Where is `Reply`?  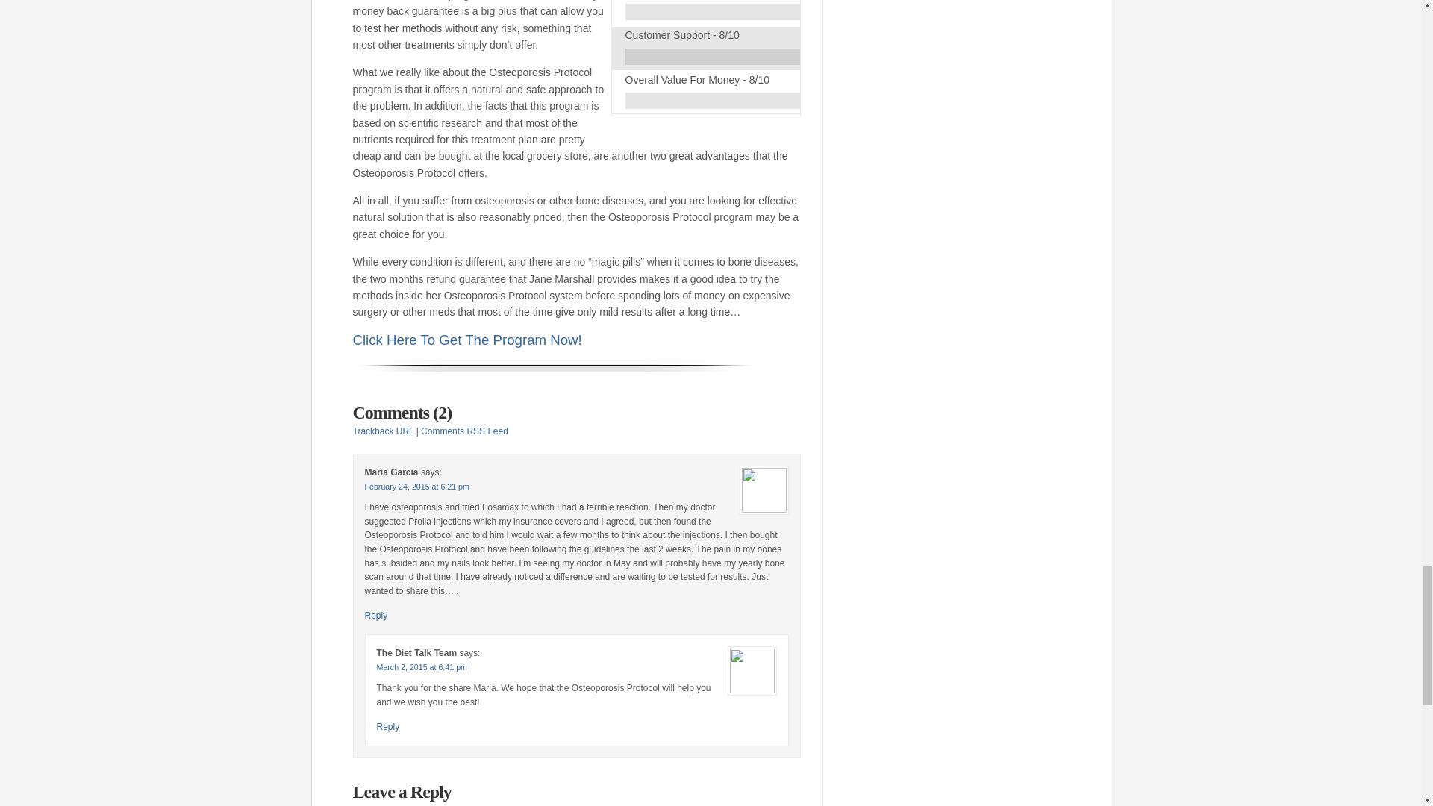 Reply is located at coordinates (375, 615).